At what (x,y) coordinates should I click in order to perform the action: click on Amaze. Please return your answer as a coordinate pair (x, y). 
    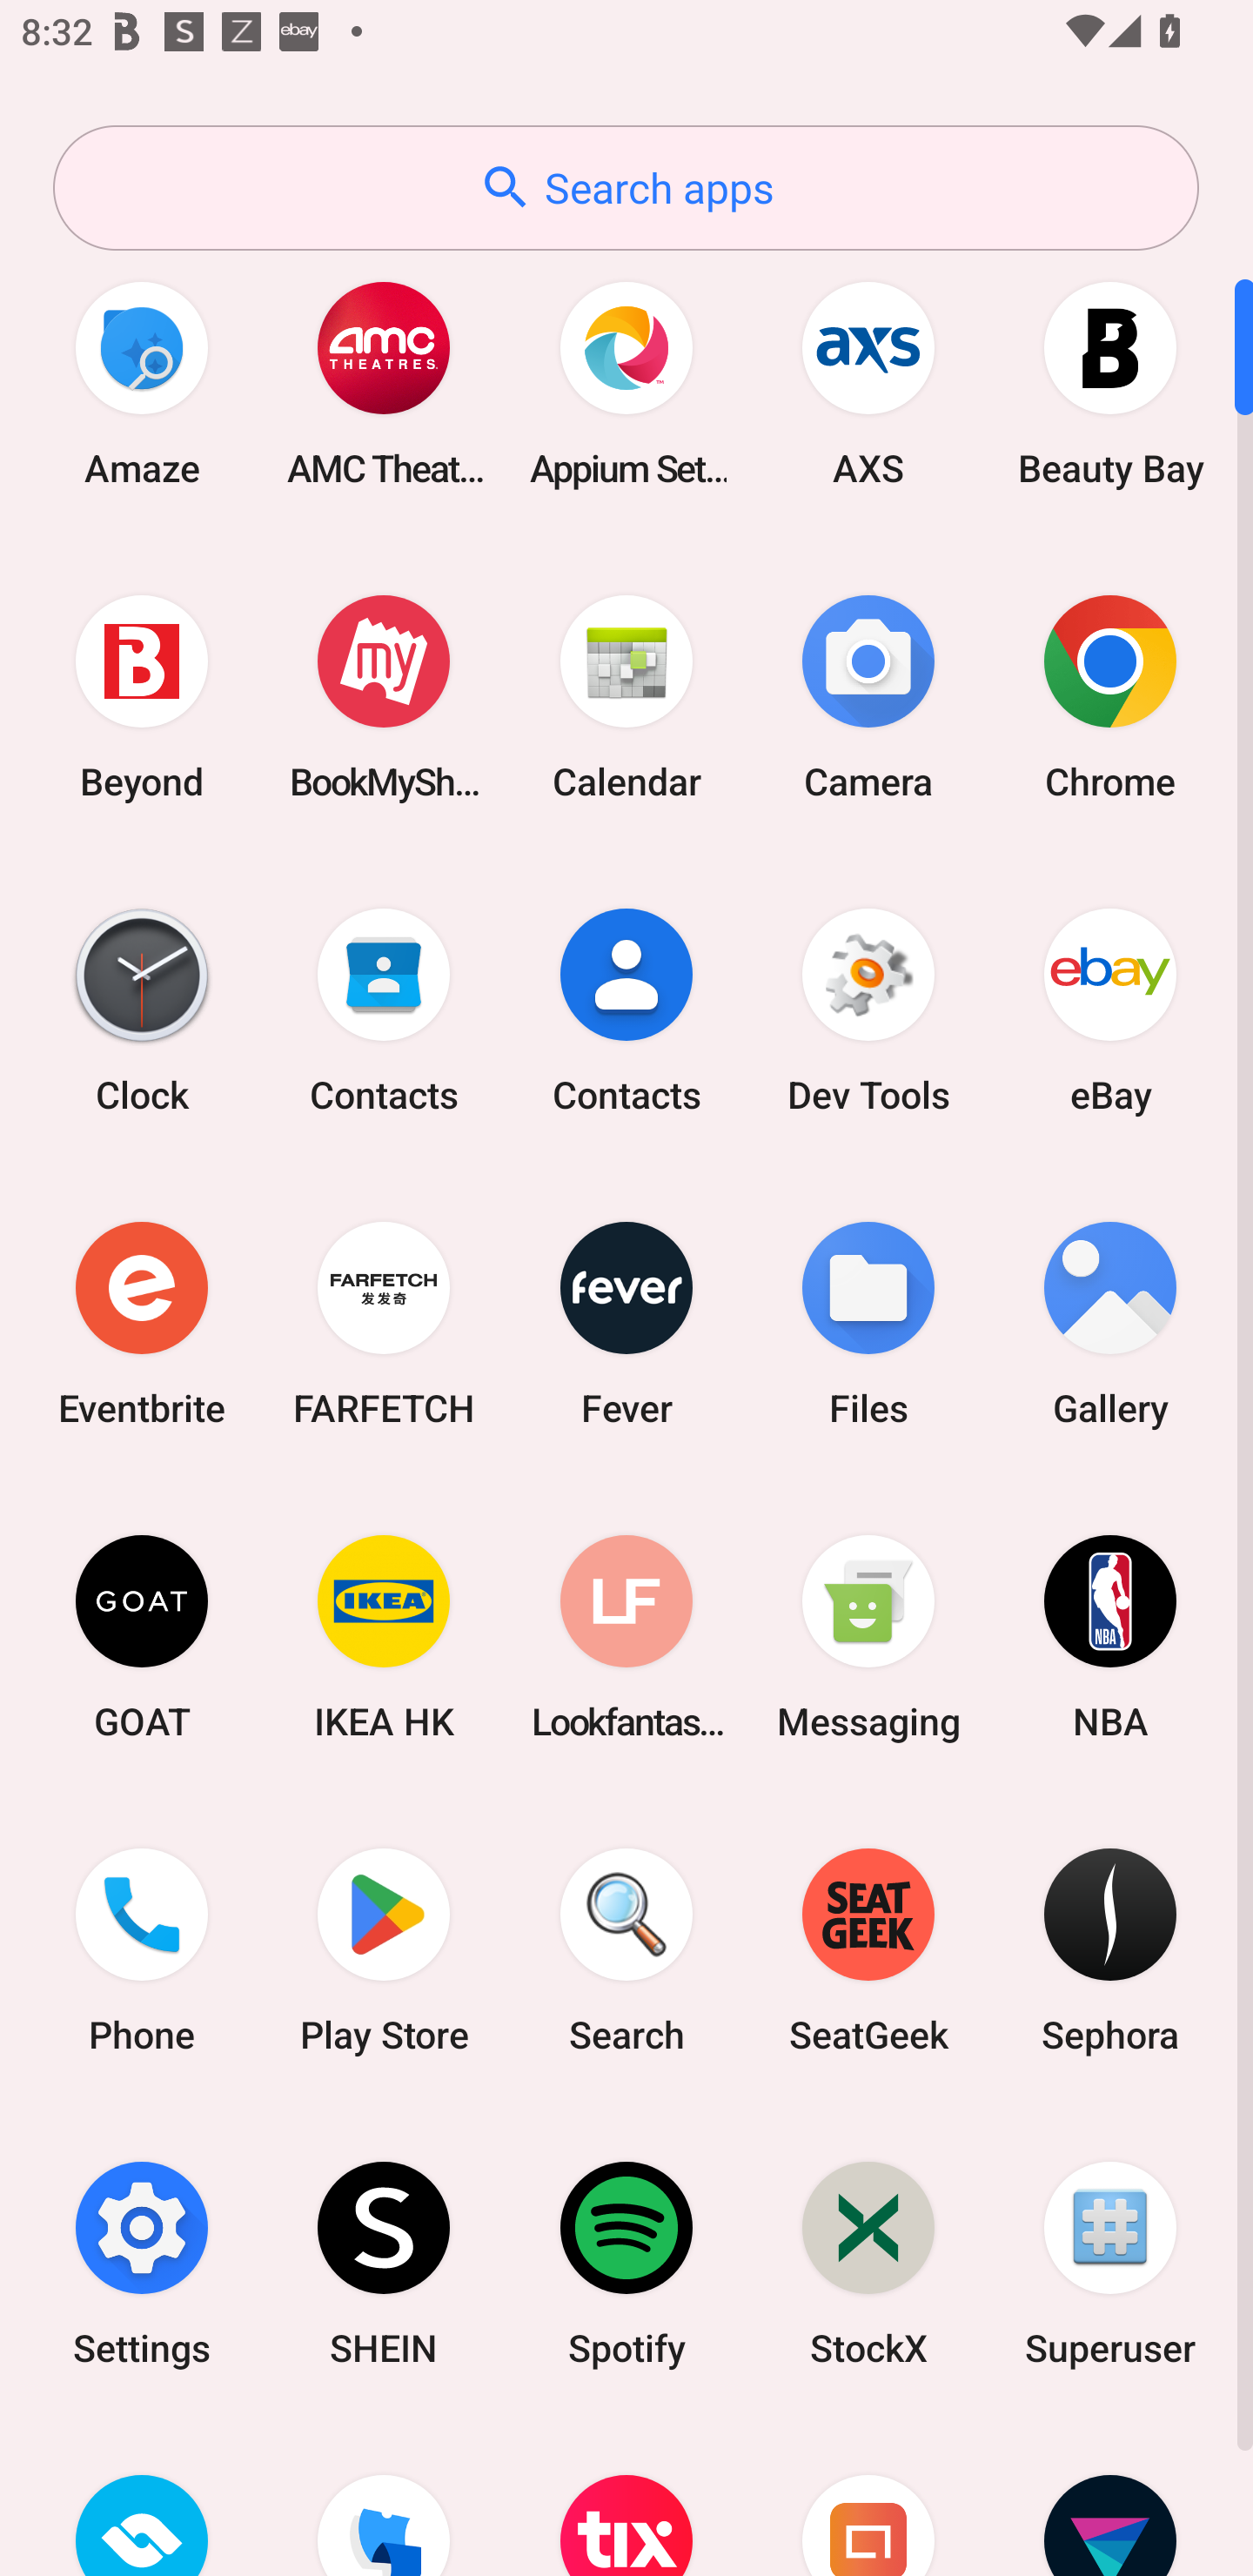
    Looking at the image, I should click on (142, 383).